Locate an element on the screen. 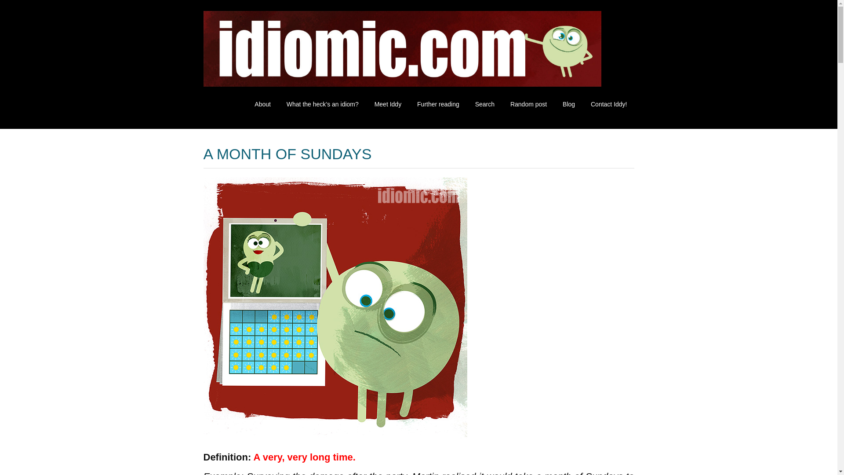  Skip to content is located at coordinates (254, 100).